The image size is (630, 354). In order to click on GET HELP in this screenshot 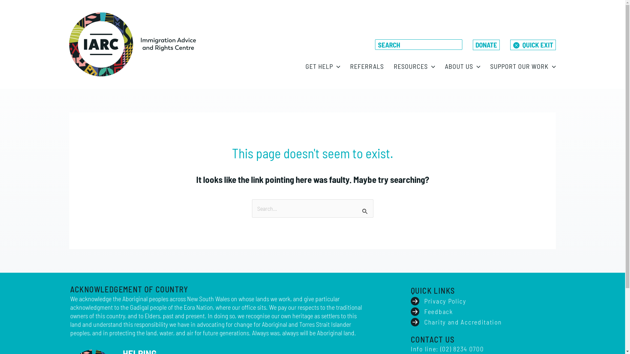, I will do `click(323, 66)`.